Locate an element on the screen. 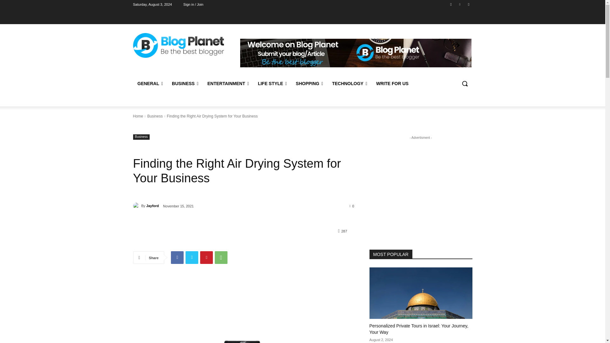  GENERAL is located at coordinates (150, 83).